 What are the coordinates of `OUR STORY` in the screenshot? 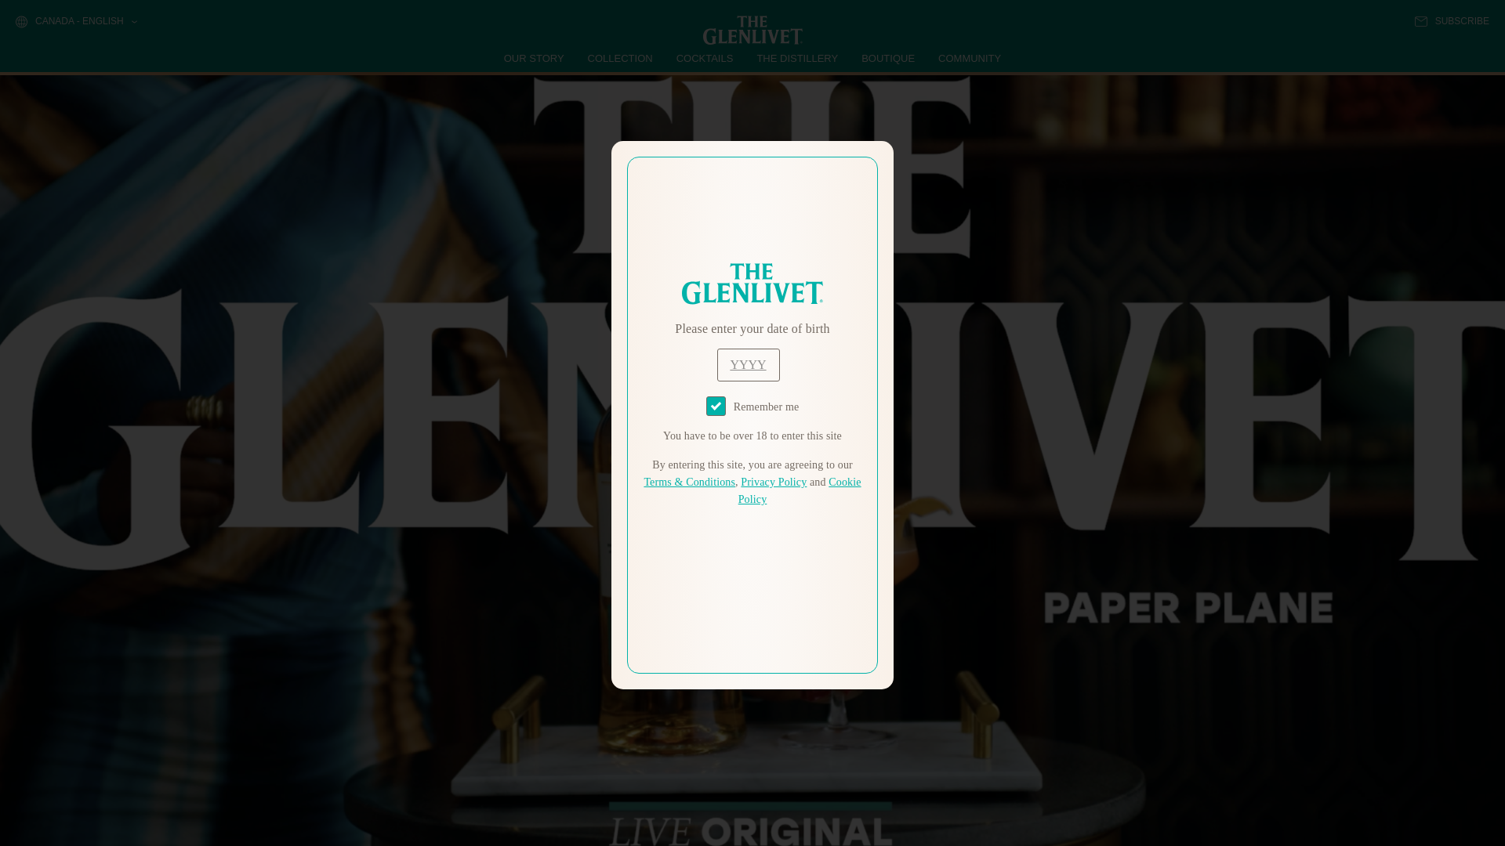 It's located at (535, 58).